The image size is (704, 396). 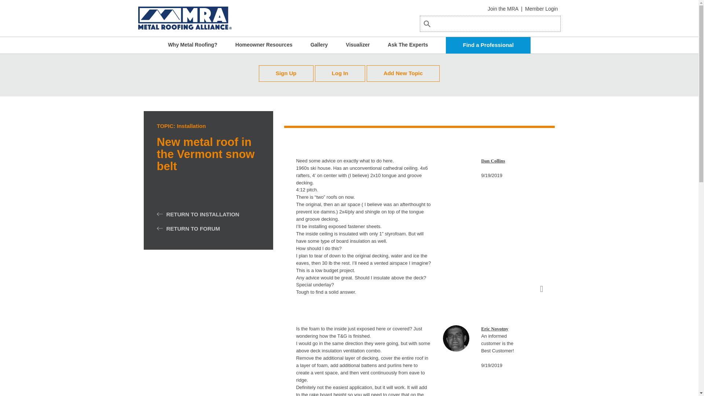 What do you see at coordinates (503, 9) in the screenshot?
I see `Join the MRA` at bounding box center [503, 9].